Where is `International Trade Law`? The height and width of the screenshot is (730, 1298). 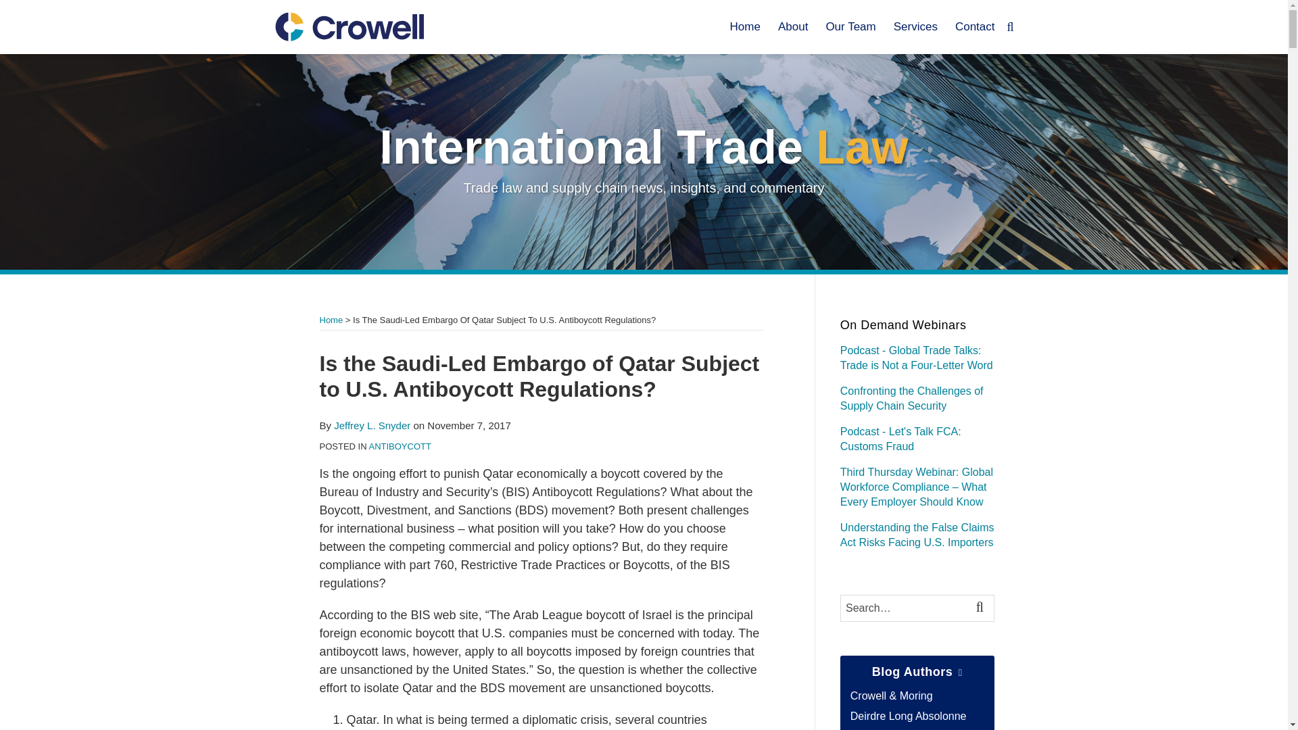 International Trade Law is located at coordinates (644, 147).